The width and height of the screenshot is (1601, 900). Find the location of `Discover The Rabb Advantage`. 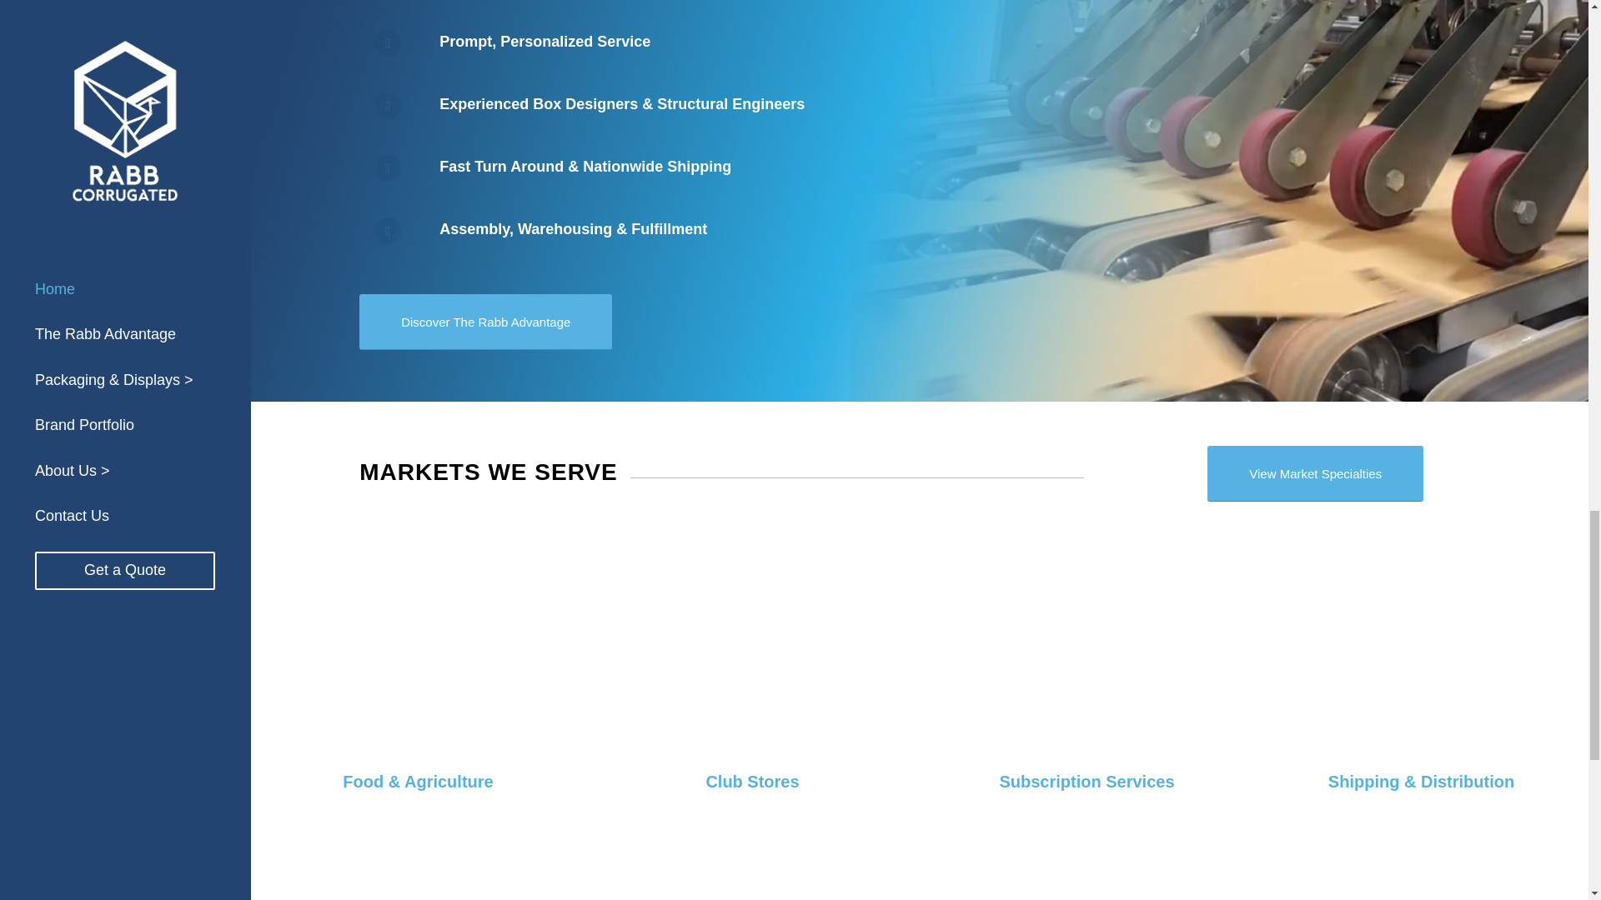

Discover The Rabb Advantage is located at coordinates (485, 322).